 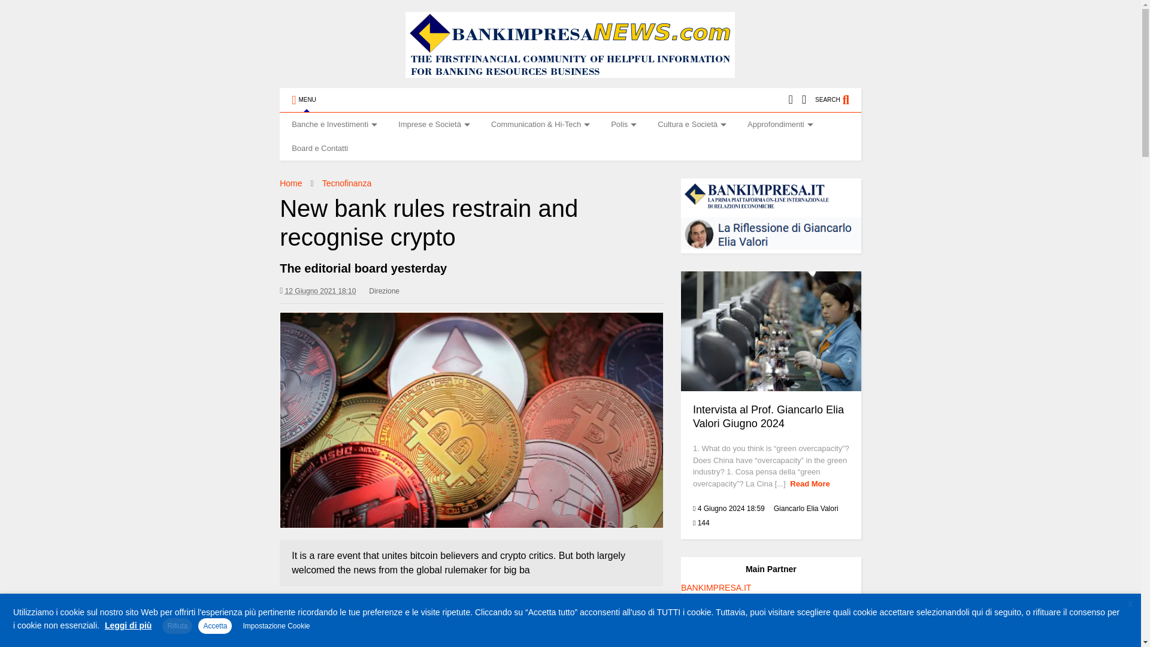 I want to click on Facebook, so click(x=804, y=99).